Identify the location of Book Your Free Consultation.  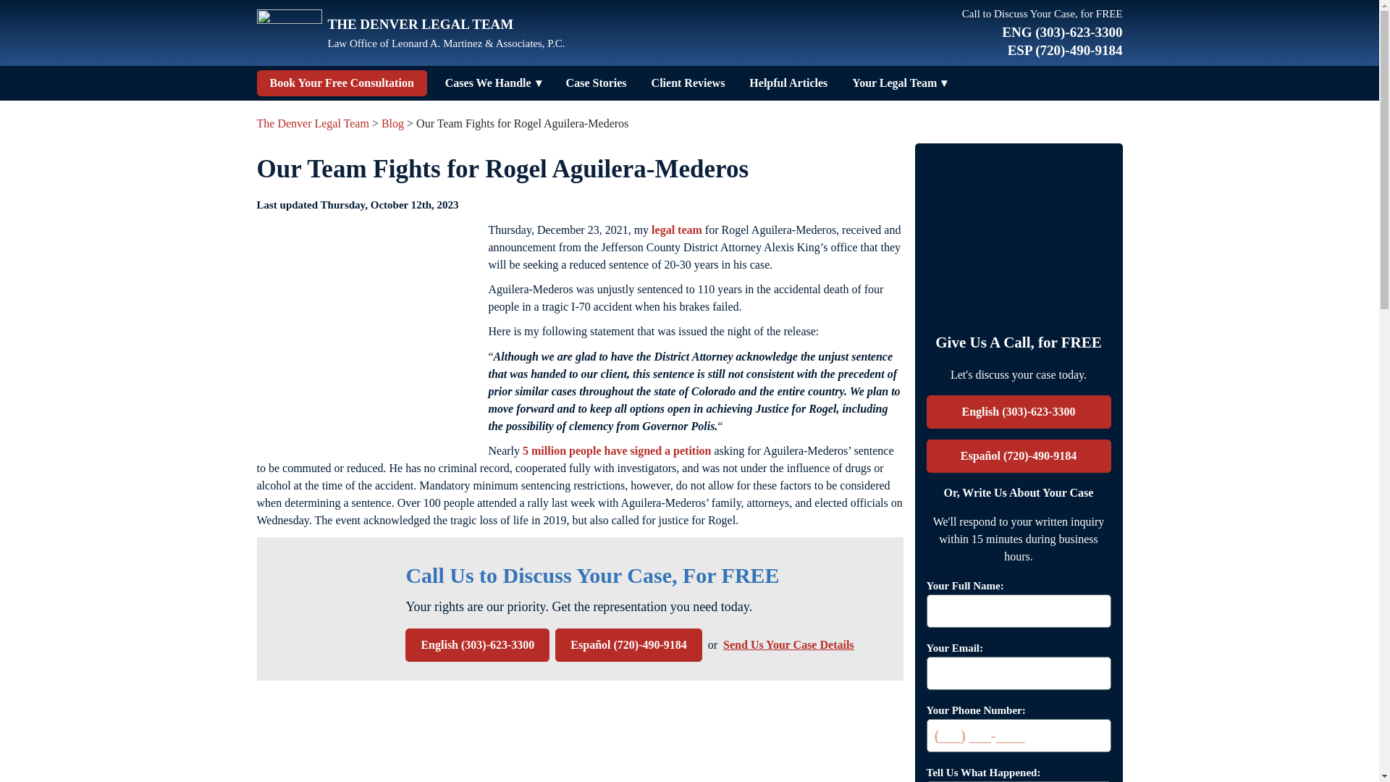
(341, 83).